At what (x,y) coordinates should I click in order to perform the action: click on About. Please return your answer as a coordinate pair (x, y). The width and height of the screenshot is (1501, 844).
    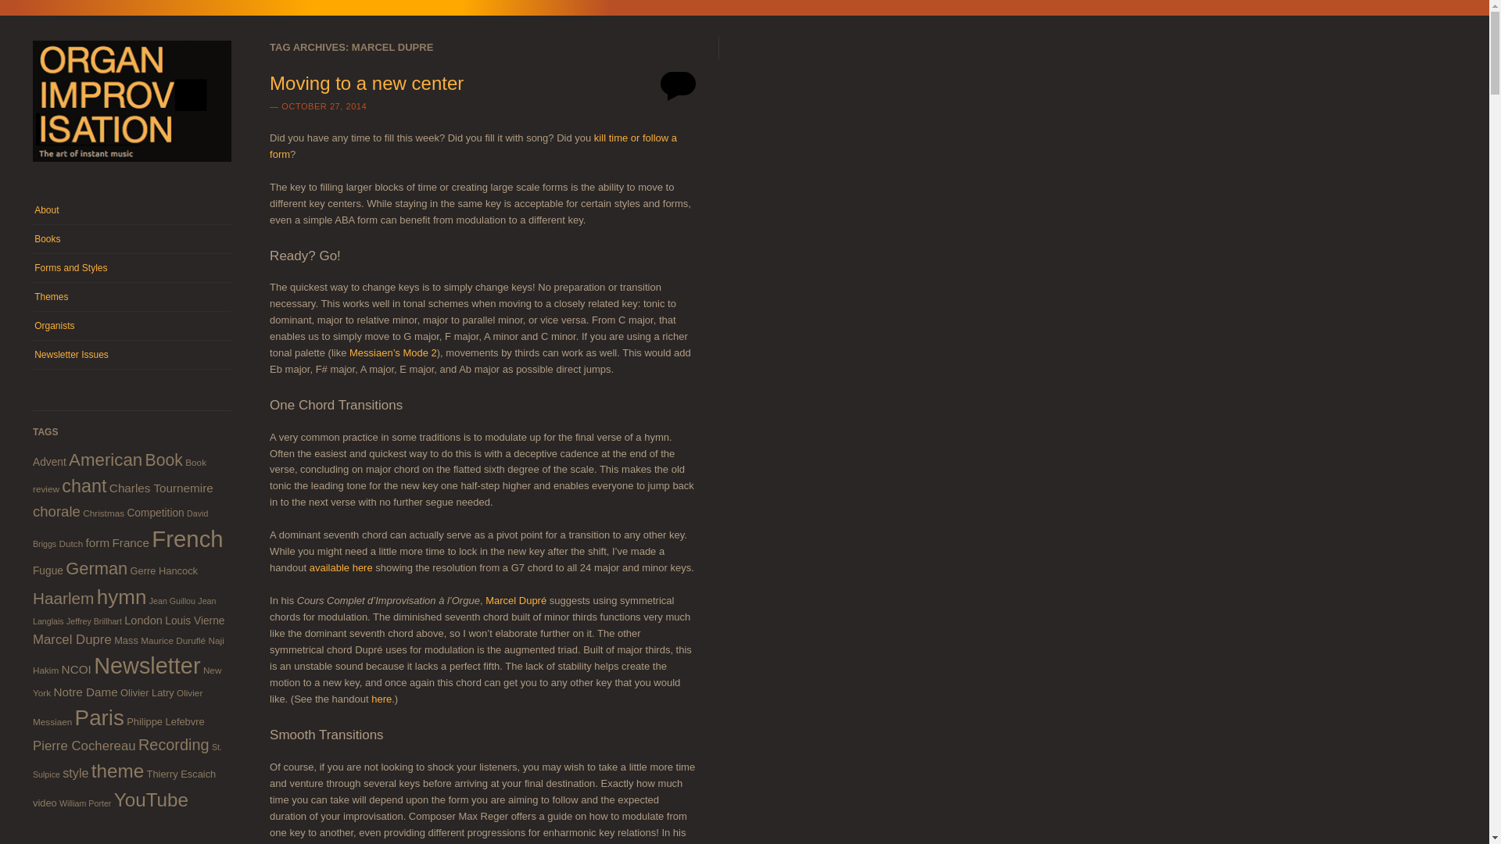
    Looking at the image, I should click on (131, 209).